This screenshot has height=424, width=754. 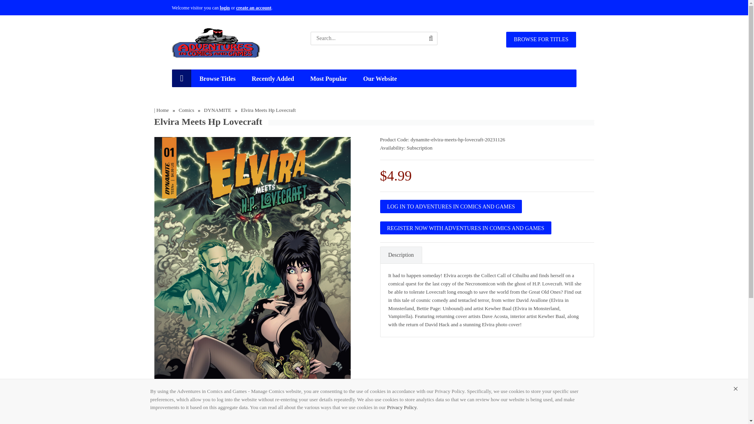 What do you see at coordinates (541, 39) in the screenshot?
I see `BROWSE FOR TITLES` at bounding box center [541, 39].